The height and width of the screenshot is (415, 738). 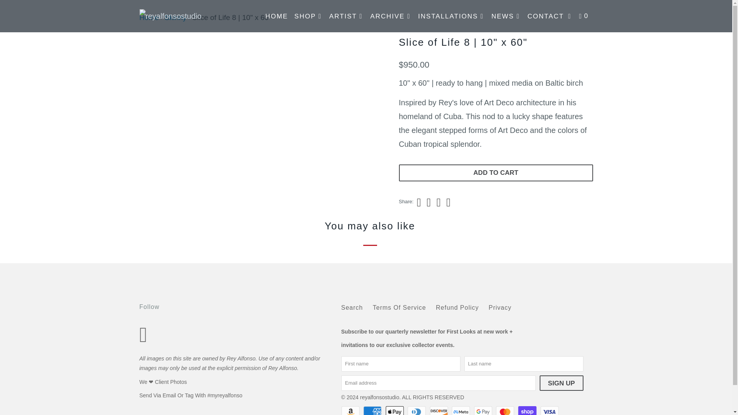 What do you see at coordinates (175, 17) in the screenshot?
I see `Skinny` at bounding box center [175, 17].